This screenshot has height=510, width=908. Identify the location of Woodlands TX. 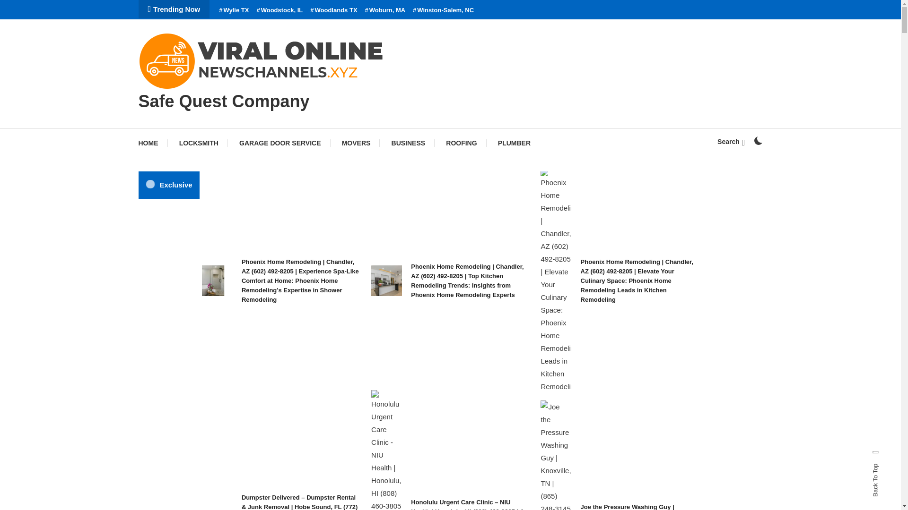
(333, 10).